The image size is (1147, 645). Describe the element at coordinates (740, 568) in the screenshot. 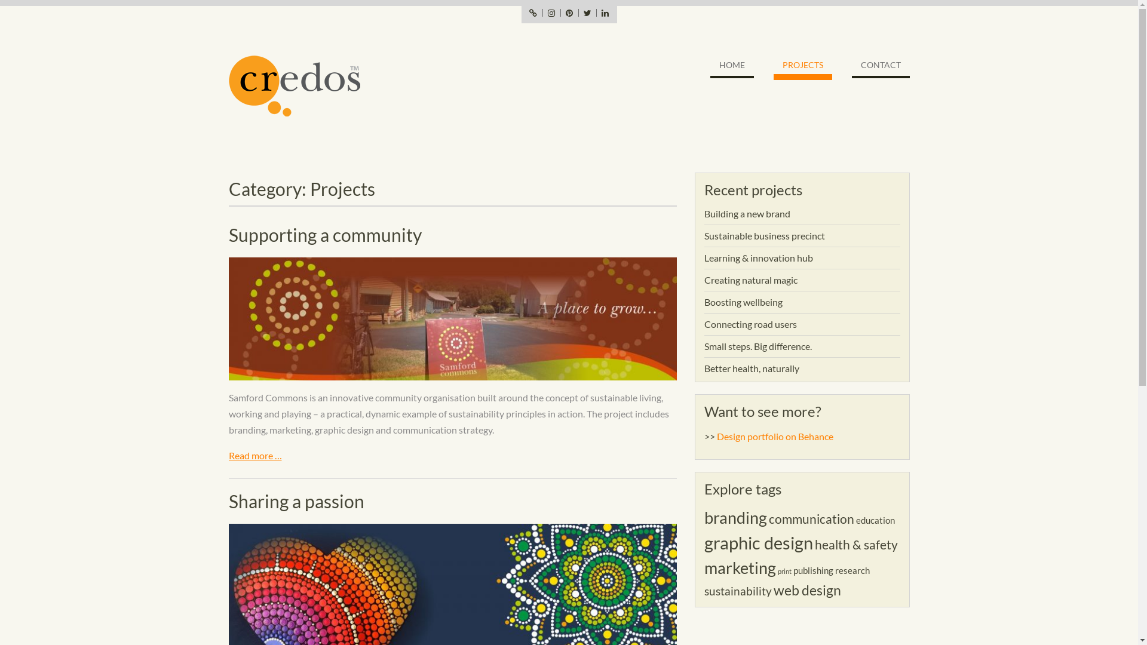

I see `marketing` at that location.